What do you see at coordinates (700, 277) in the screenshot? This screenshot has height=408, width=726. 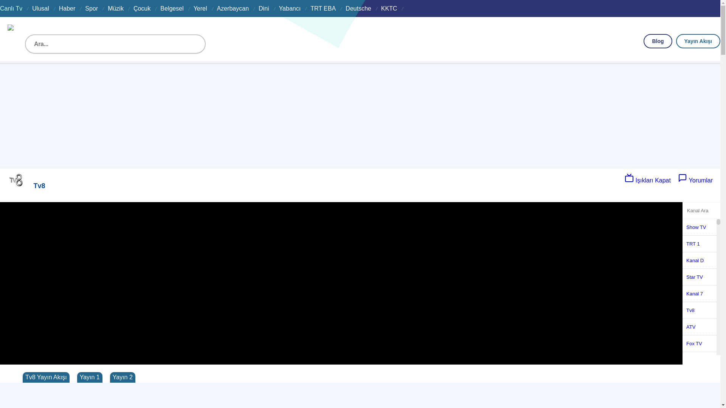 I see `Star TV` at bounding box center [700, 277].